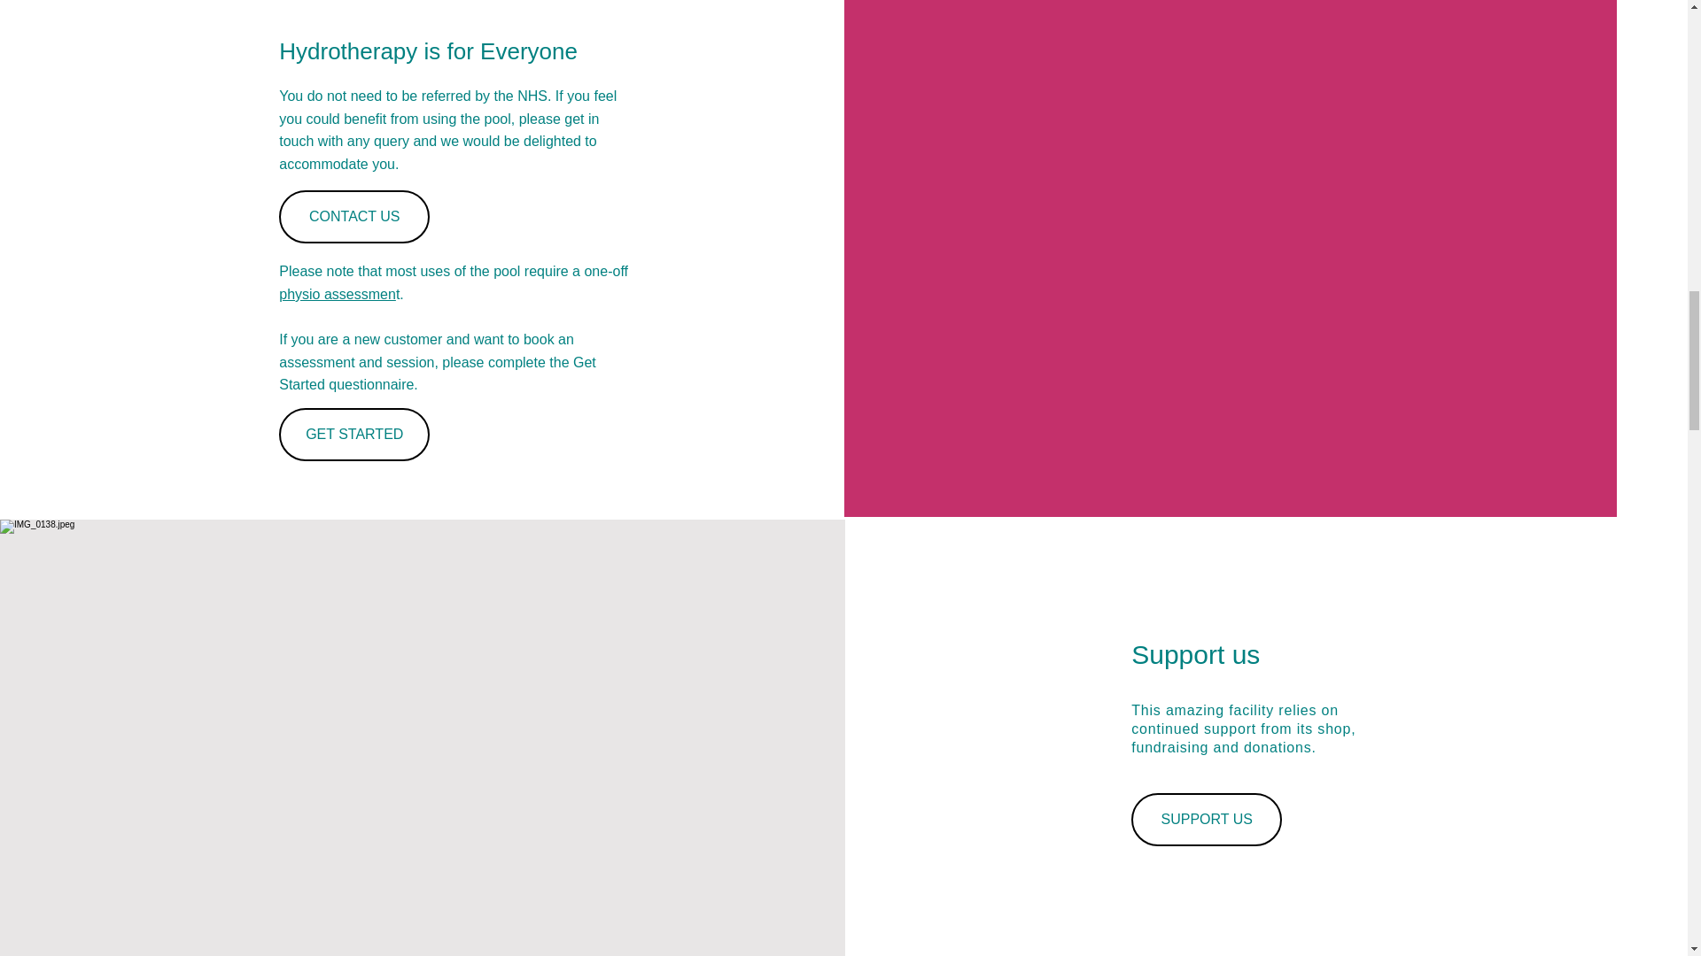 The width and height of the screenshot is (1701, 956). Describe the element at coordinates (354, 216) in the screenshot. I see `CONTACT US` at that location.